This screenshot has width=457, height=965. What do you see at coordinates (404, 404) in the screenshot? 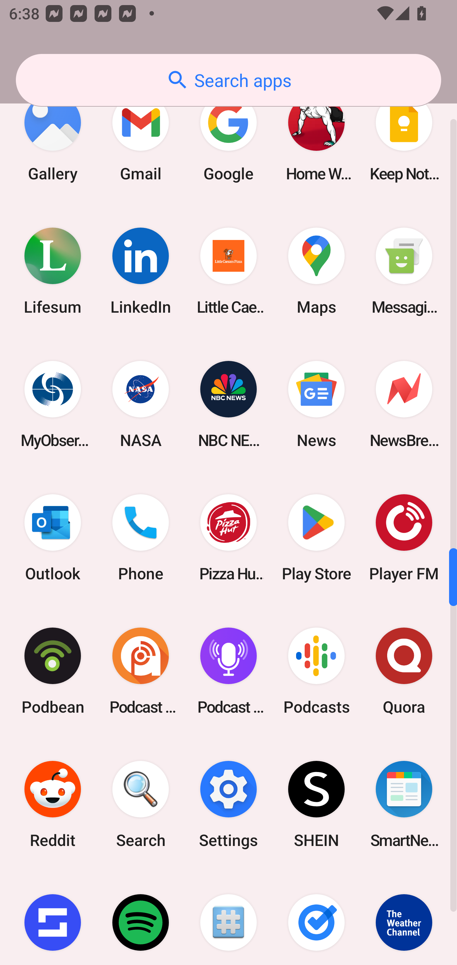
I see `NewsBreak` at bounding box center [404, 404].